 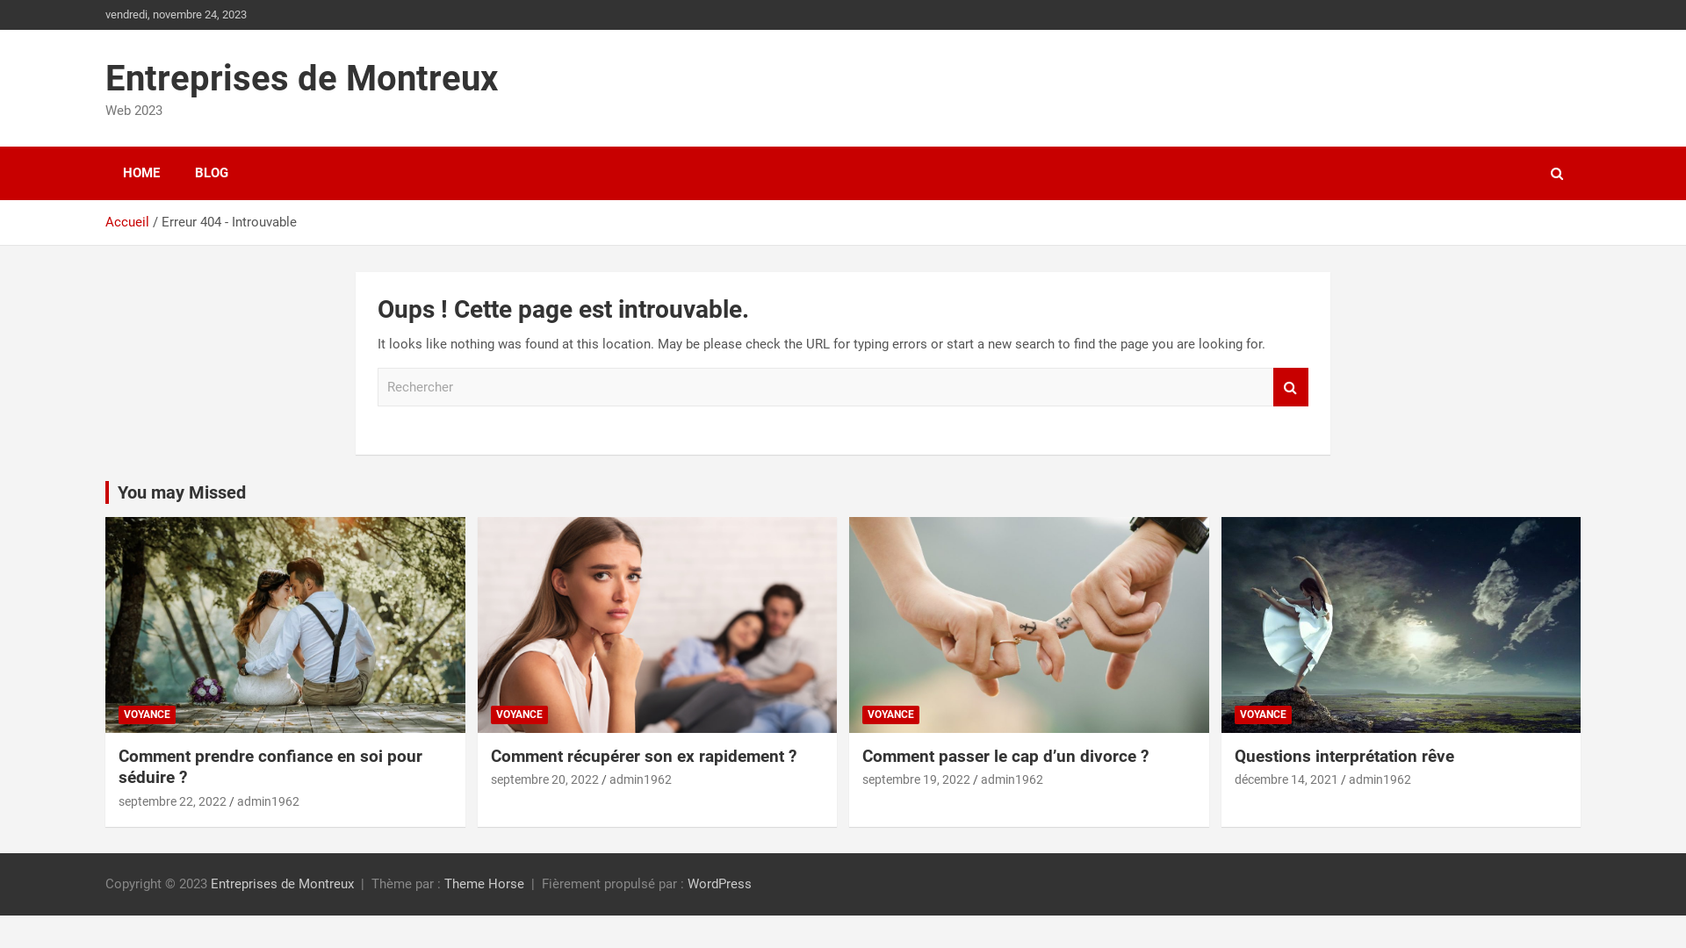 What do you see at coordinates (182, 492) in the screenshot?
I see `You may Missed` at bounding box center [182, 492].